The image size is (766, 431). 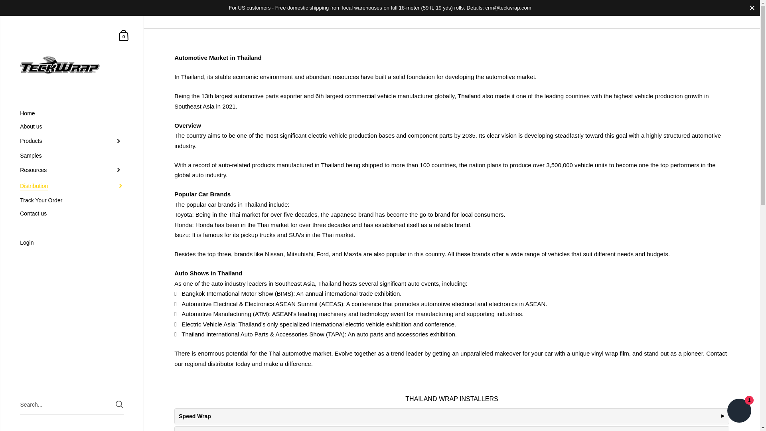 What do you see at coordinates (72, 141) in the screenshot?
I see `Products` at bounding box center [72, 141].